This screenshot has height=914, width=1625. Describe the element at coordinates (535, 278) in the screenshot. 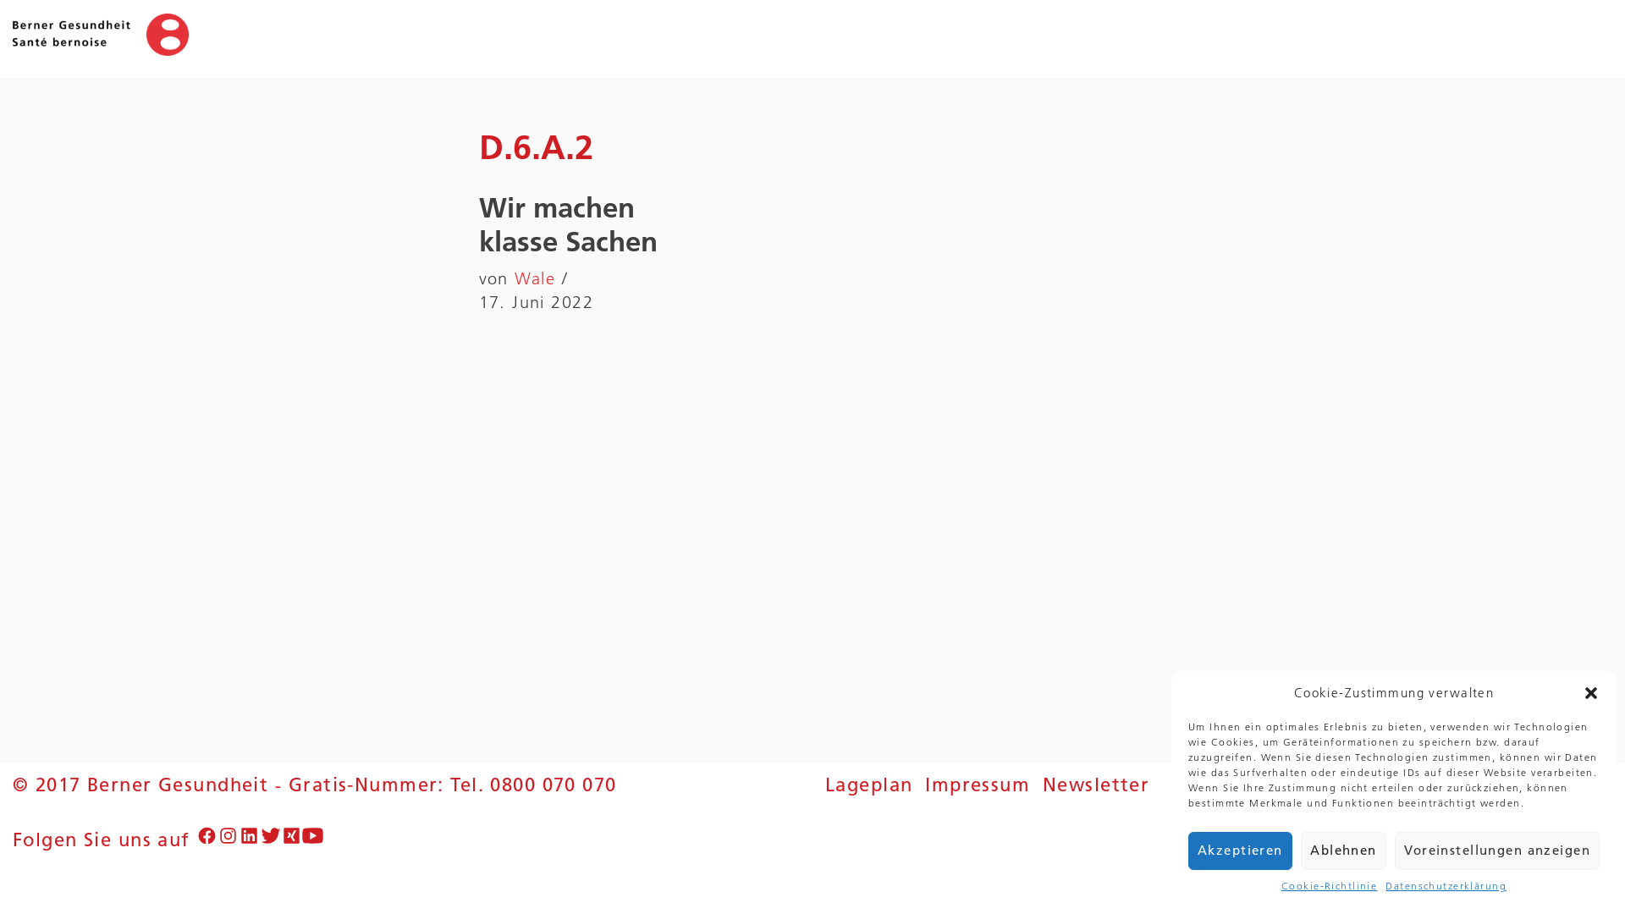

I see `Wale` at that location.